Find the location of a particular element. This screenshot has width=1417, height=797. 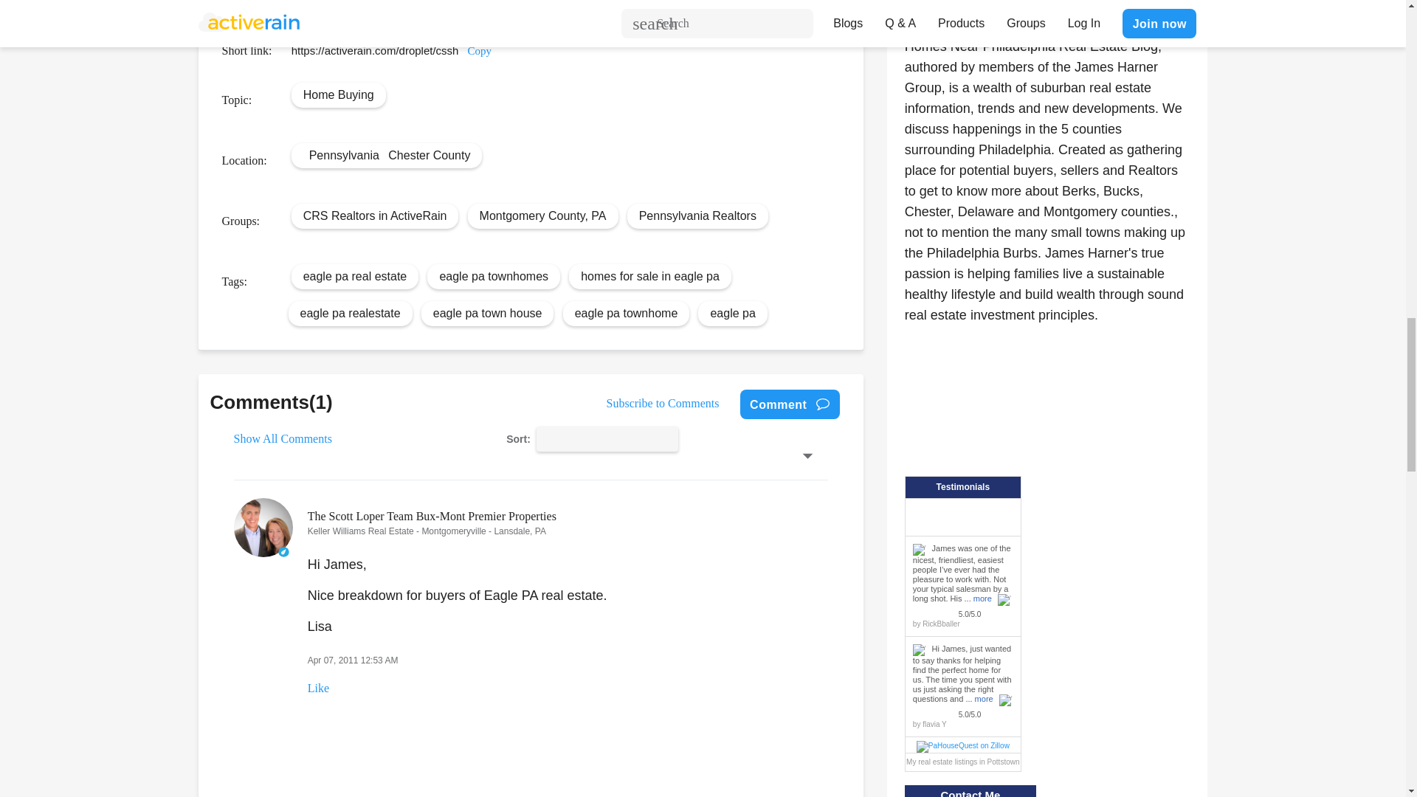

LinkedIn is located at coordinates (704, 1).